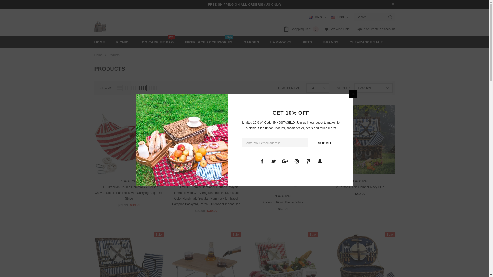 This screenshot has height=277, width=493. What do you see at coordinates (273, 161) in the screenshot?
I see `Twitter` at bounding box center [273, 161].